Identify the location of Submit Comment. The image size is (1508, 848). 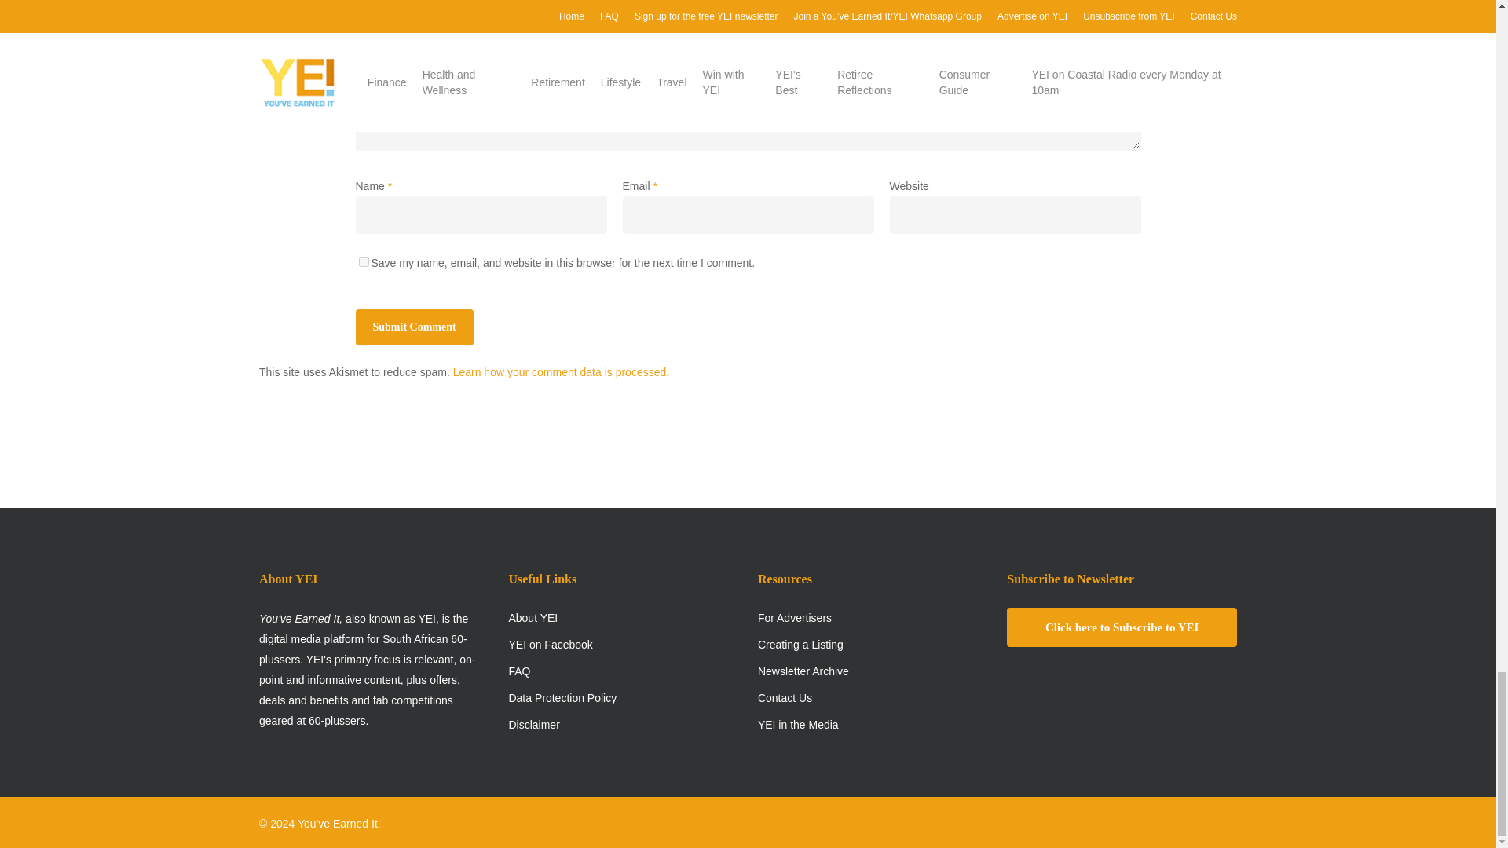
(413, 327).